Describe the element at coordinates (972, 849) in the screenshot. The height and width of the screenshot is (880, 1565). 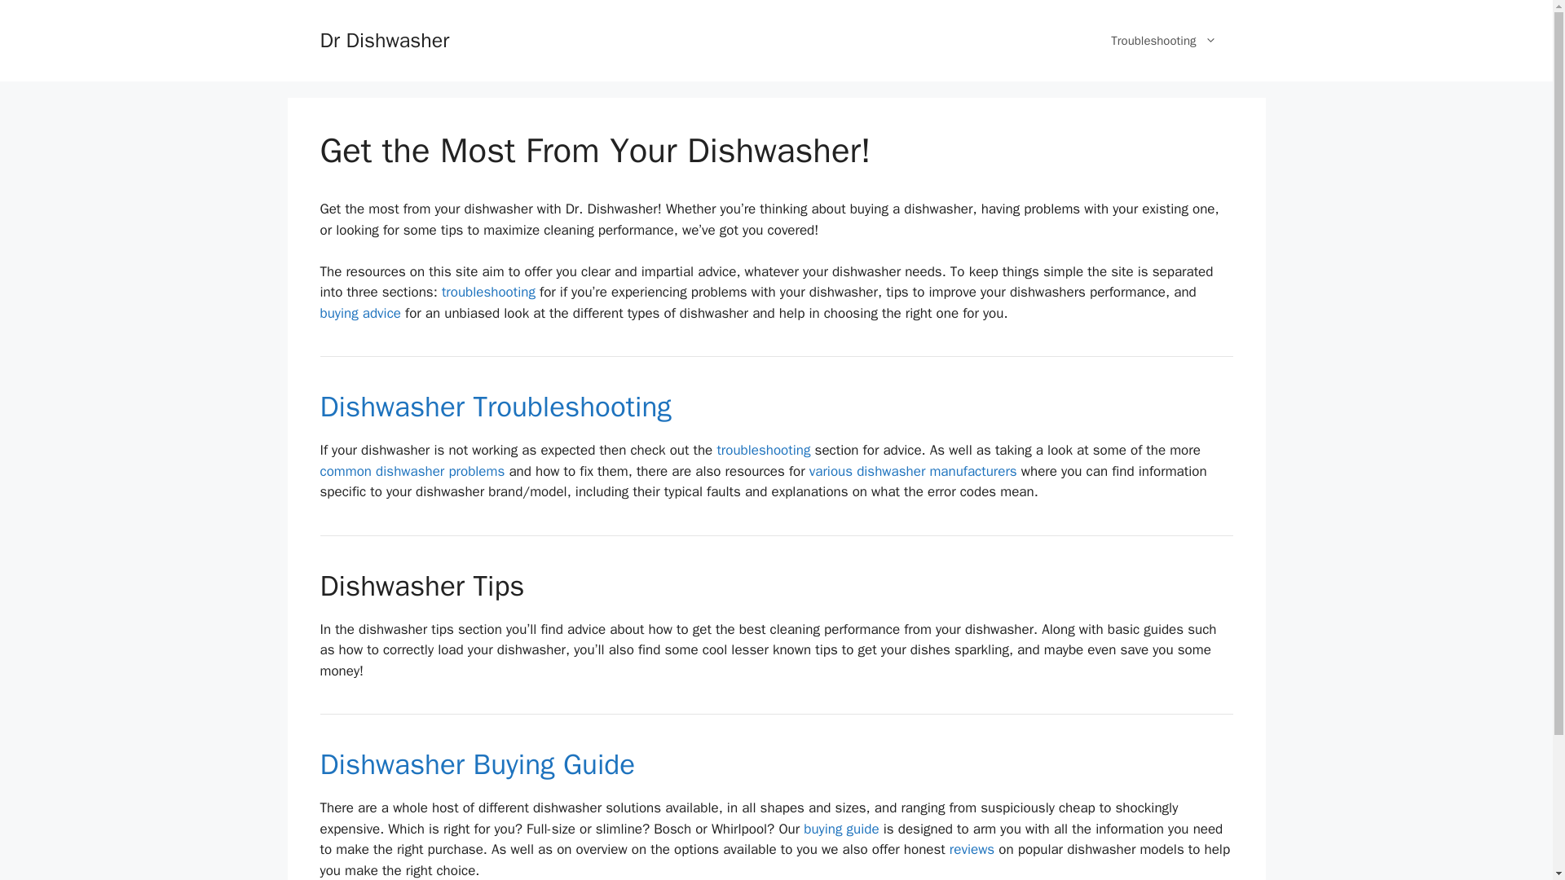
I see `reviews` at that location.